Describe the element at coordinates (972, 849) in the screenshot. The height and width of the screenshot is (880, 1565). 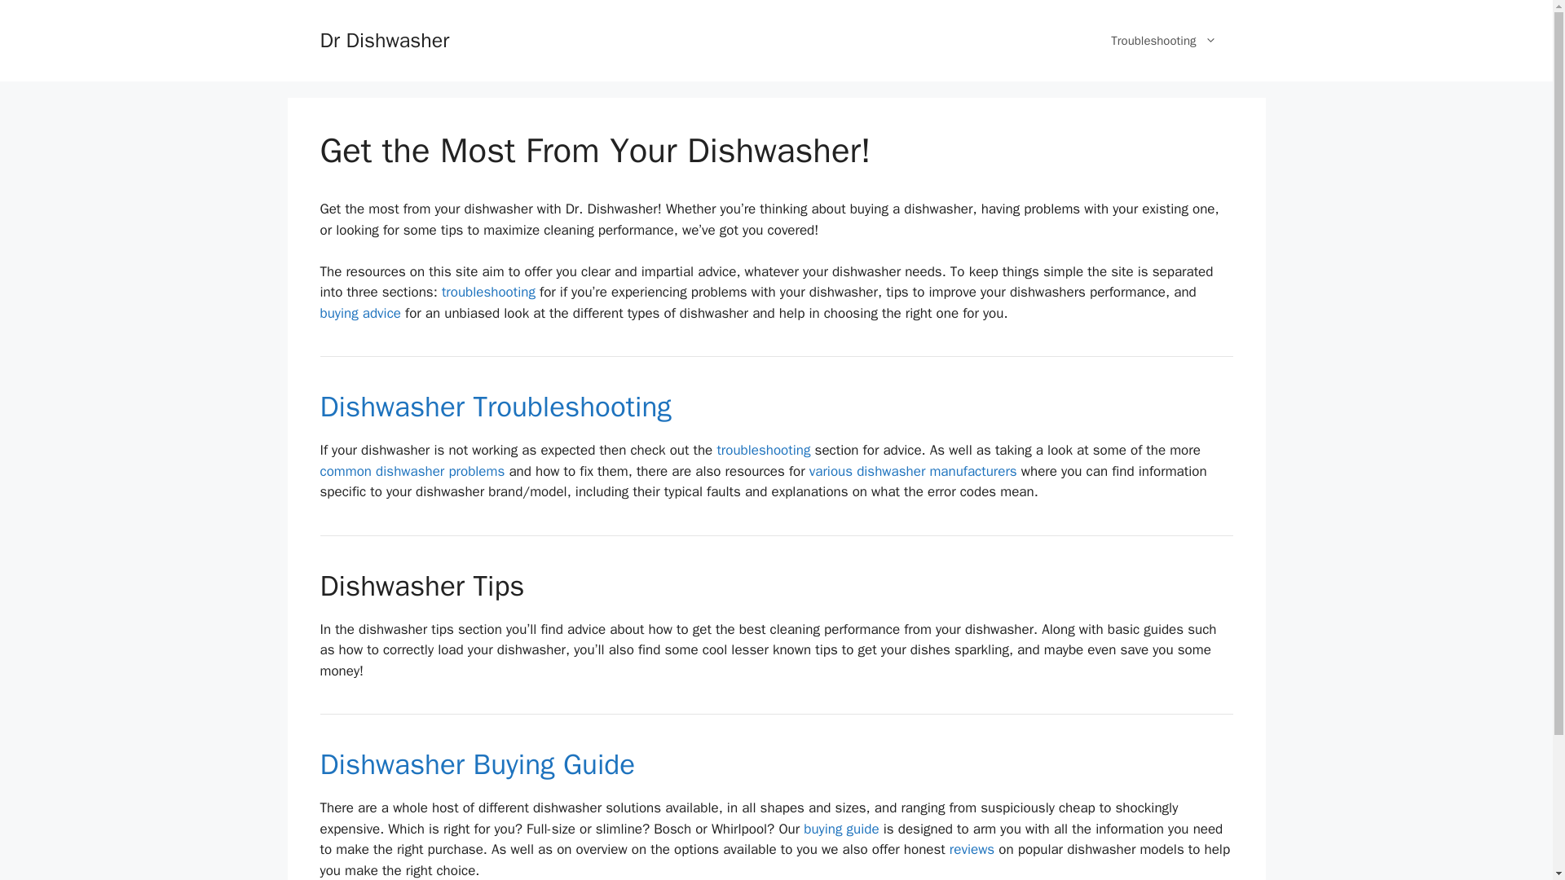
I see `reviews` at that location.